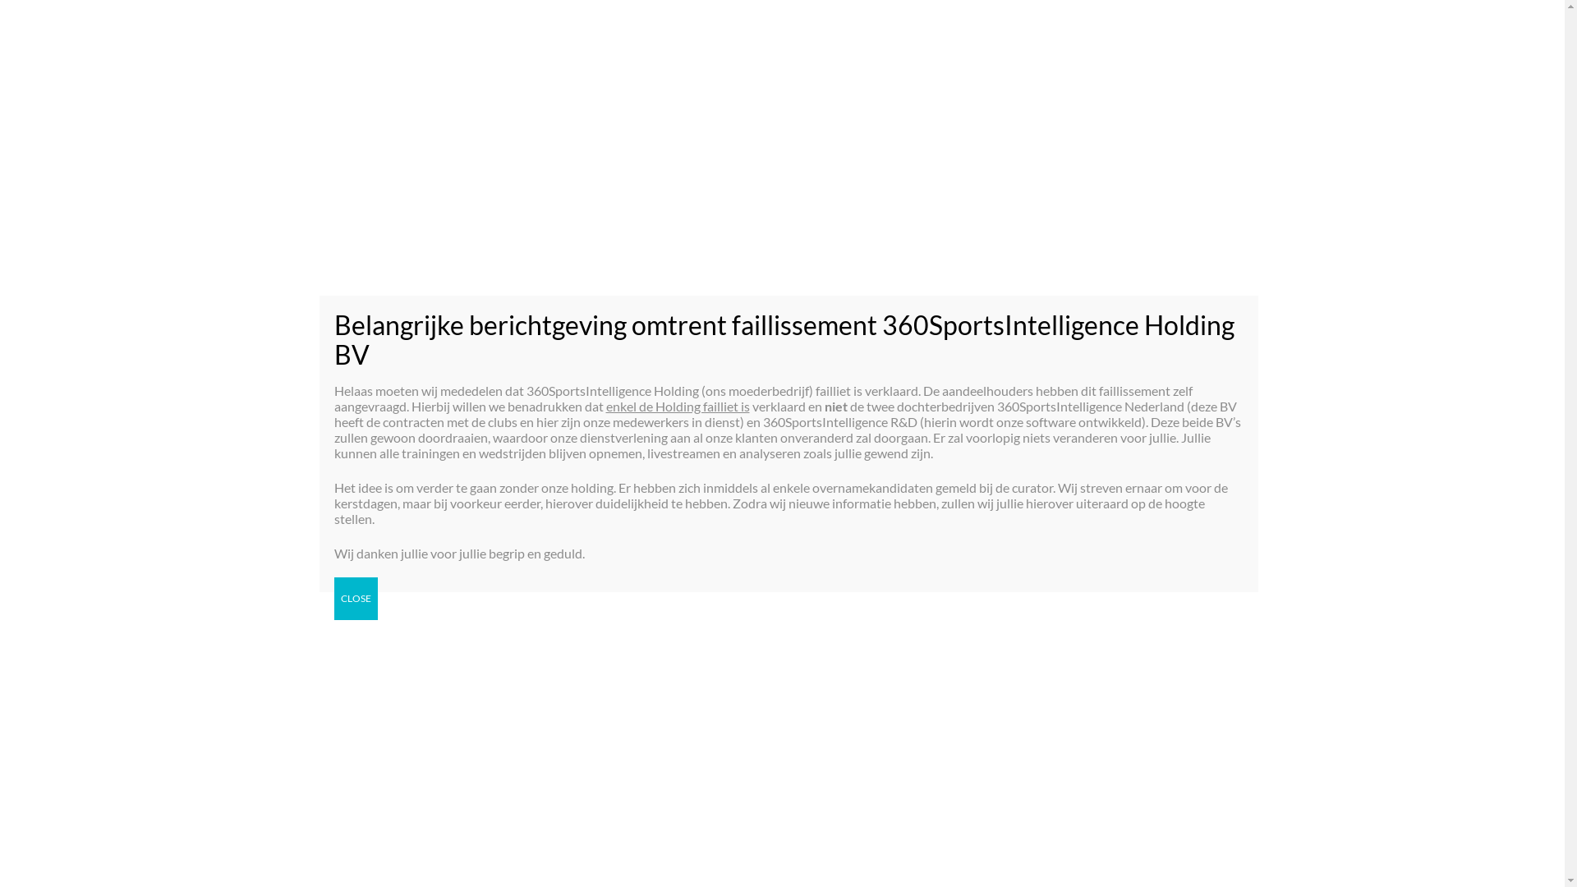  What do you see at coordinates (1268, 206) in the screenshot?
I see `PRODUCTEN` at bounding box center [1268, 206].